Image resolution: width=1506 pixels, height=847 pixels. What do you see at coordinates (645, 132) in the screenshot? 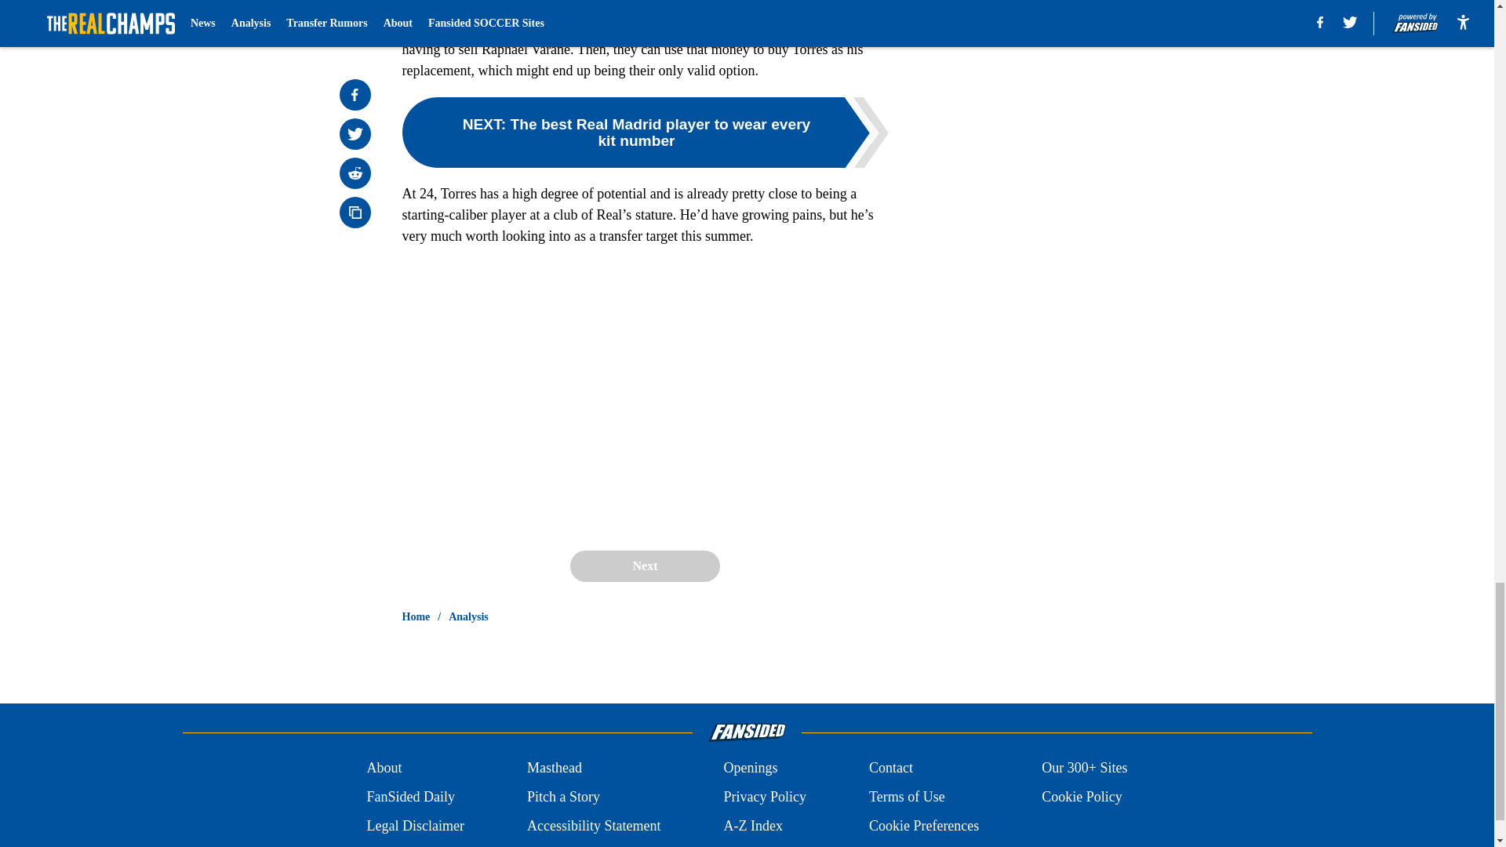
I see `NEXT: The best Real Madrid player to wear every kit number` at bounding box center [645, 132].